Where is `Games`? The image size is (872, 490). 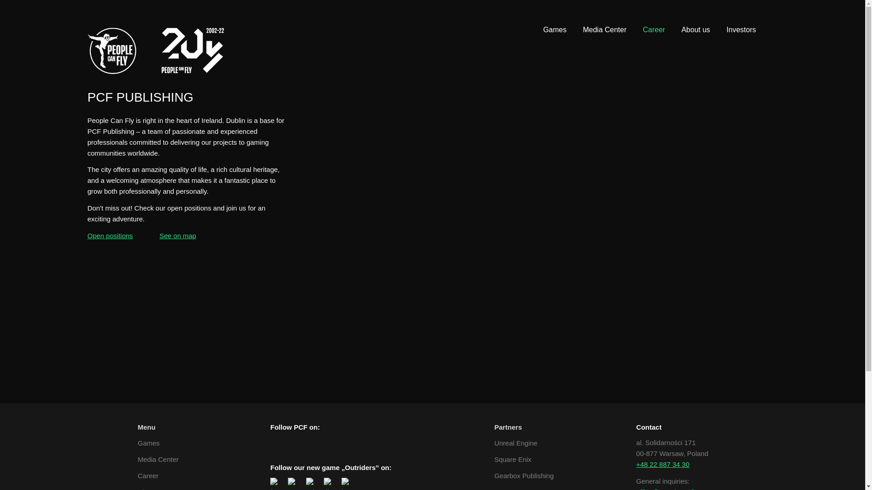 Games is located at coordinates (158, 443).